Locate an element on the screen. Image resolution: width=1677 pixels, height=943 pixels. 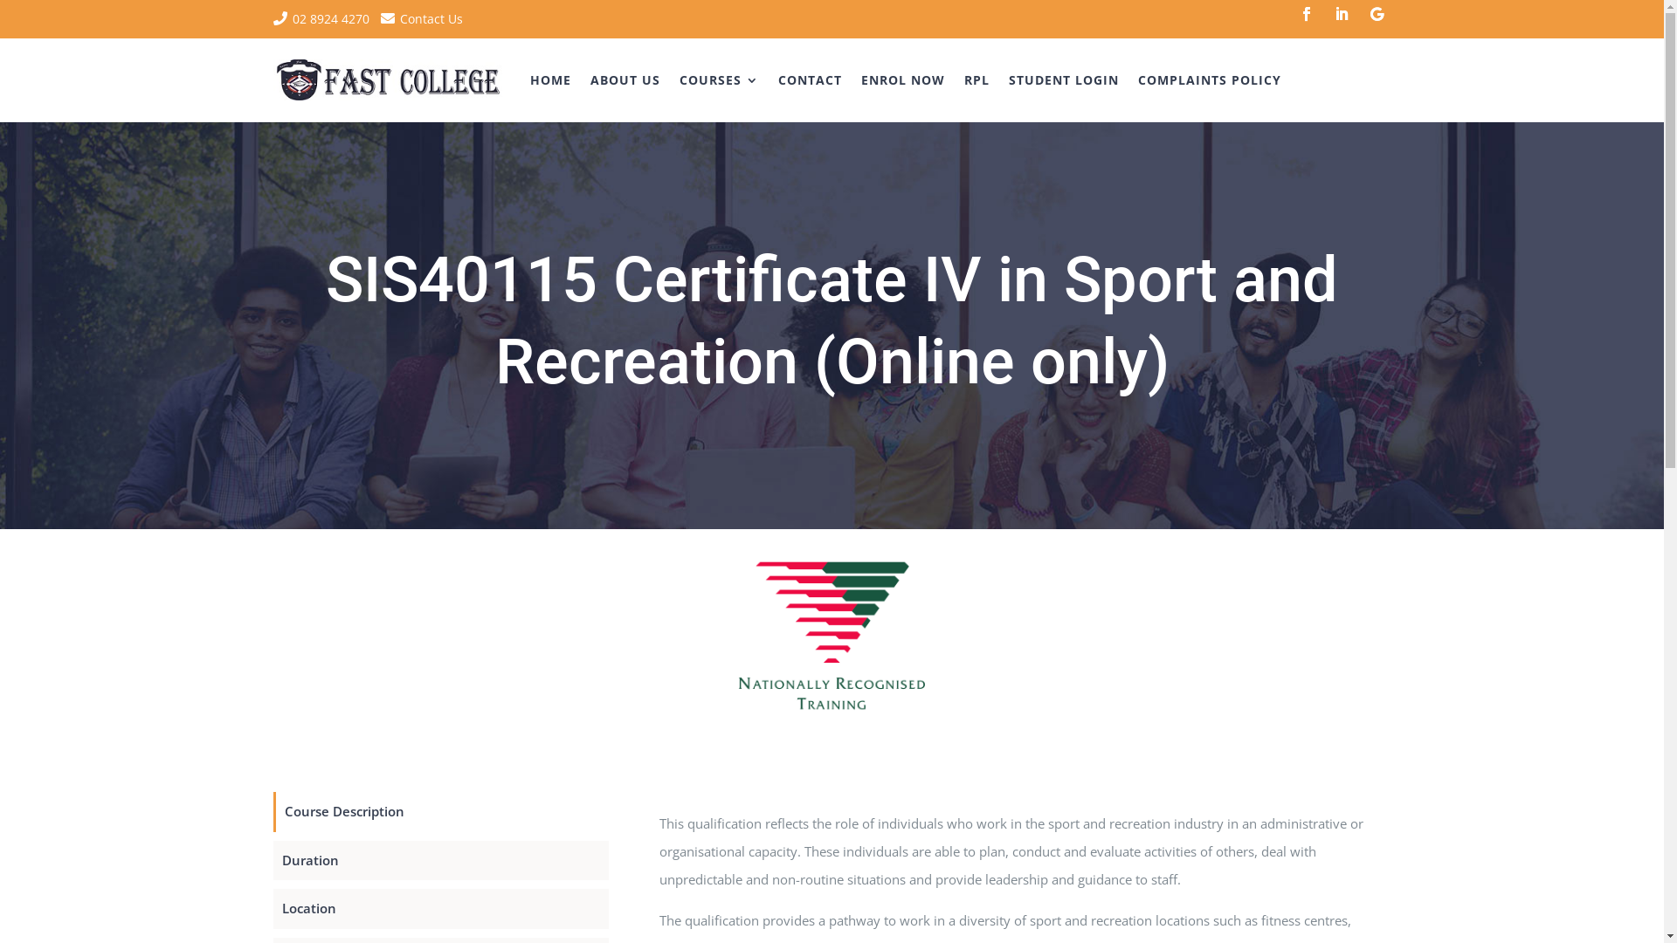
Duration is located at coordinates (440, 861).